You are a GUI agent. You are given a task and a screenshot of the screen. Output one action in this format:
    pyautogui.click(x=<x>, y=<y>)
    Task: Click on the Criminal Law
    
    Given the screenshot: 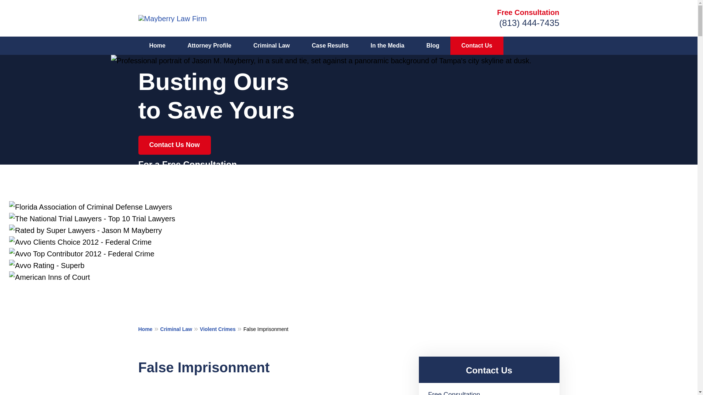 What is the action you would take?
    pyautogui.click(x=272, y=46)
    